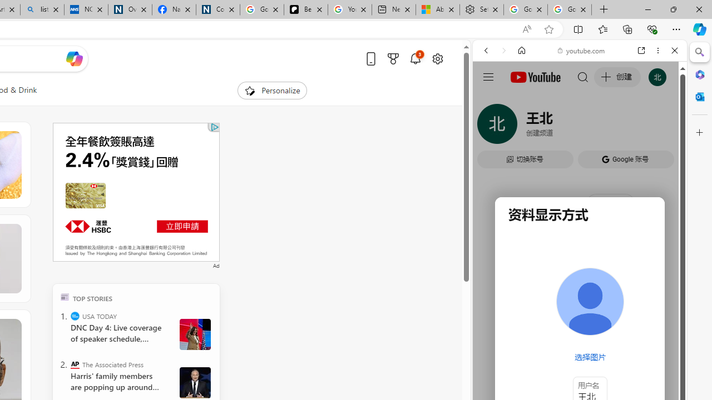 This screenshot has width=712, height=400. I want to click on Preferences, so click(662, 127).